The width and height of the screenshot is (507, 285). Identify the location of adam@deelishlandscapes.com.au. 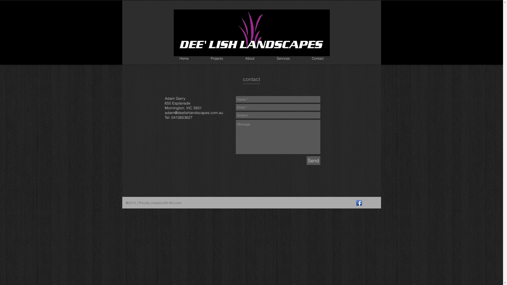
(194, 113).